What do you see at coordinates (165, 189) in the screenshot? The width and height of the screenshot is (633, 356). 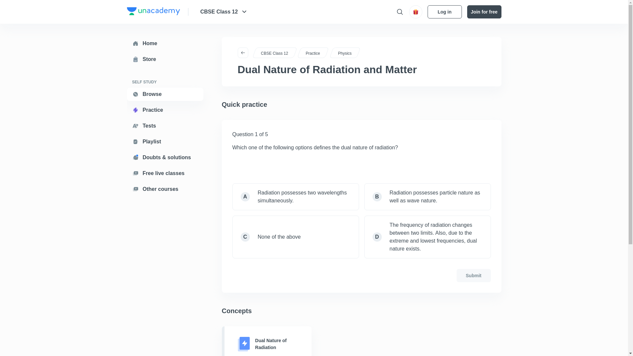 I see `Other courses` at bounding box center [165, 189].